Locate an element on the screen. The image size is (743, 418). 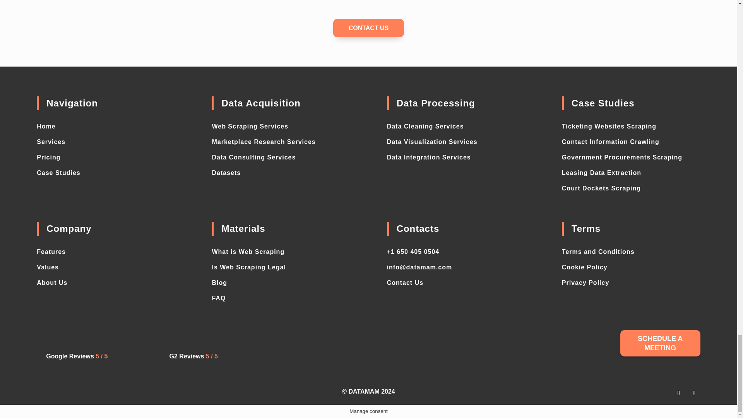
iso-27001-v2 is located at coordinates (544, 343).